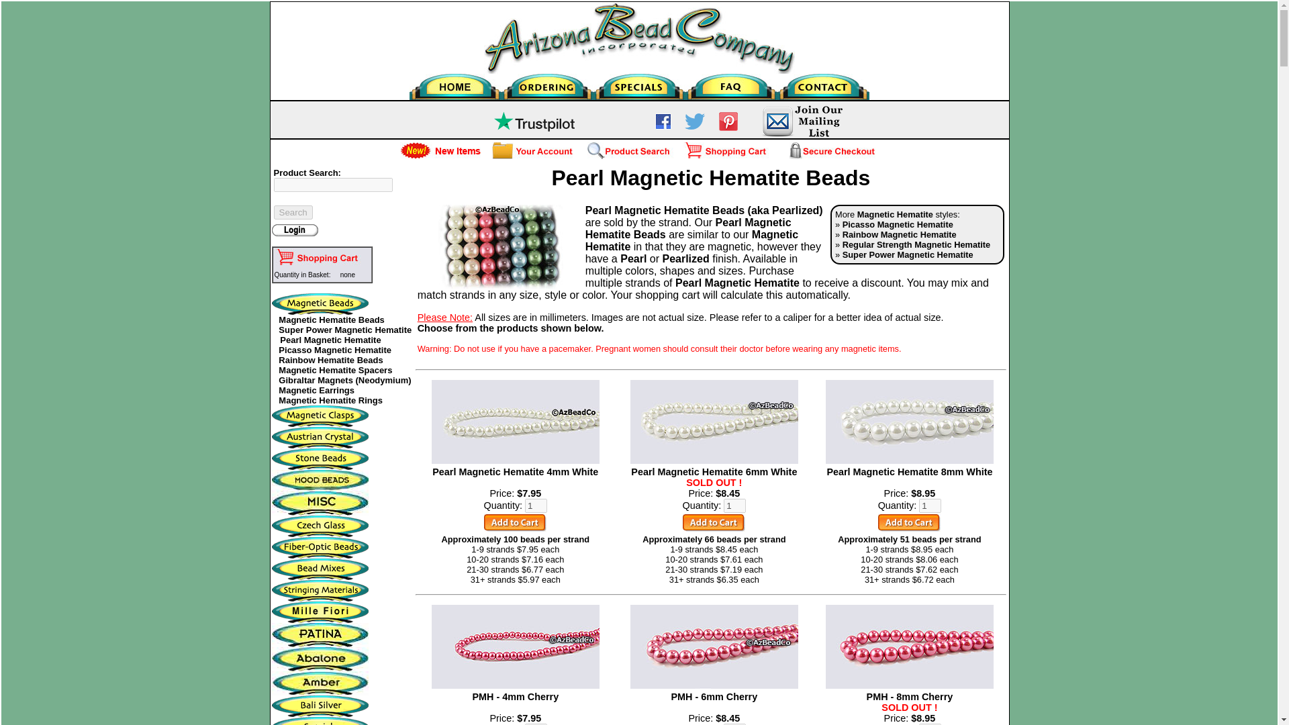  I want to click on View your Shopping Cart, so click(318, 258).